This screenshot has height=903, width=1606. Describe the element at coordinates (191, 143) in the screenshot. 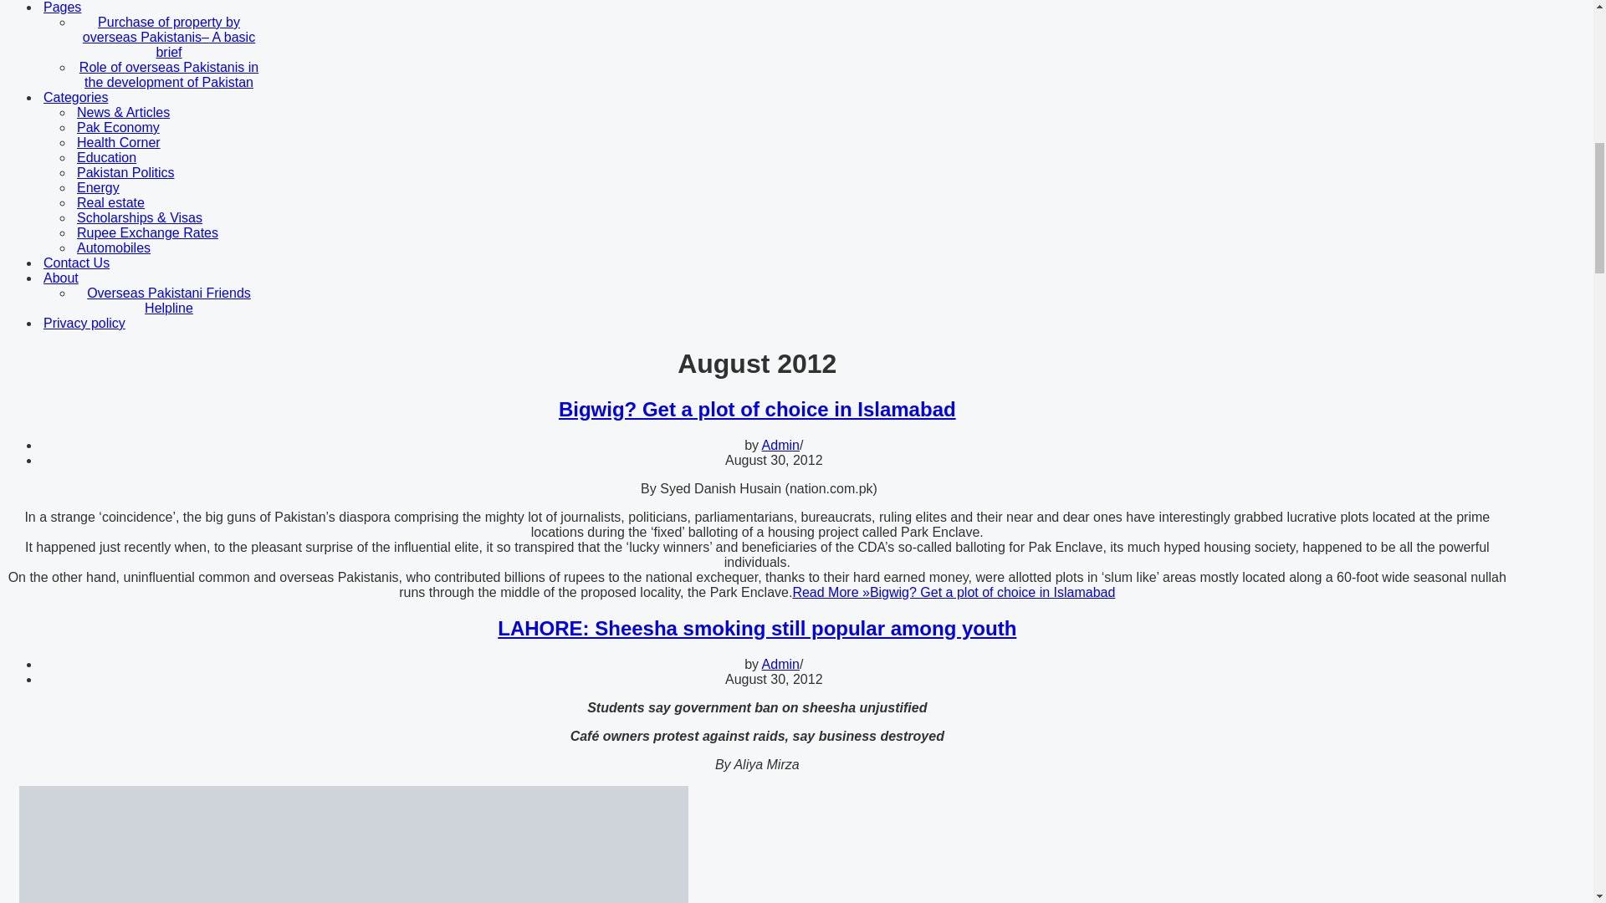

I see `Health Corner` at that location.